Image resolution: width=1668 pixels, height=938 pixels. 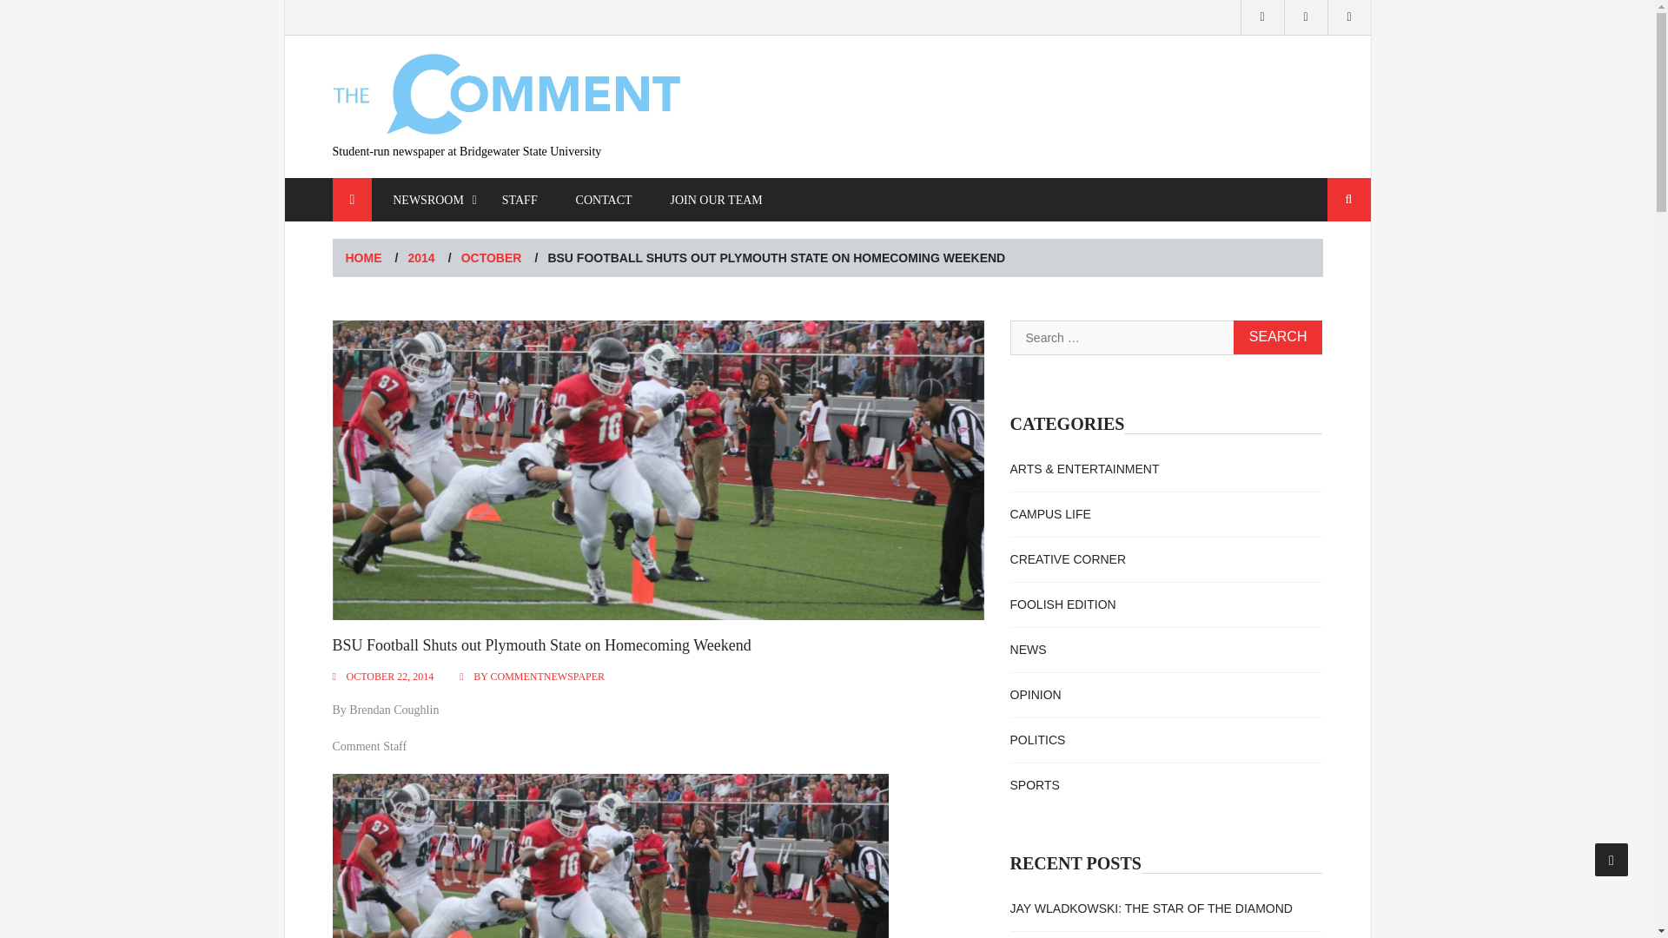 What do you see at coordinates (1278, 337) in the screenshot?
I see `Search` at bounding box center [1278, 337].